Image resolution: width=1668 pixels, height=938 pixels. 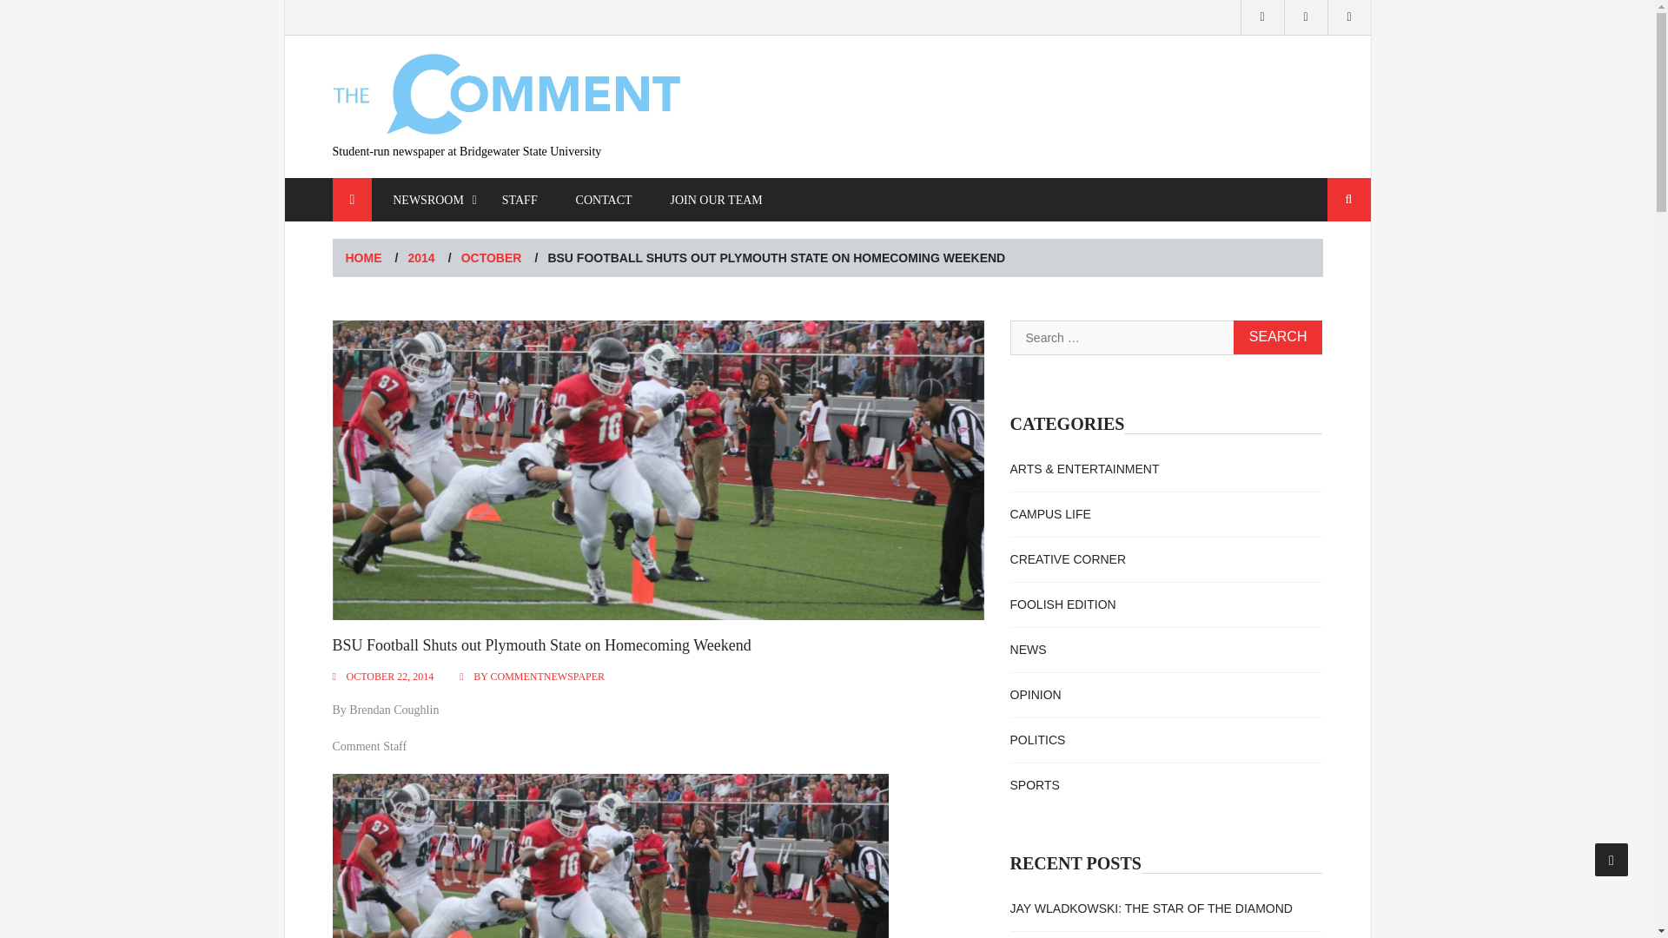 What do you see at coordinates (1278, 337) in the screenshot?
I see `Search` at bounding box center [1278, 337].